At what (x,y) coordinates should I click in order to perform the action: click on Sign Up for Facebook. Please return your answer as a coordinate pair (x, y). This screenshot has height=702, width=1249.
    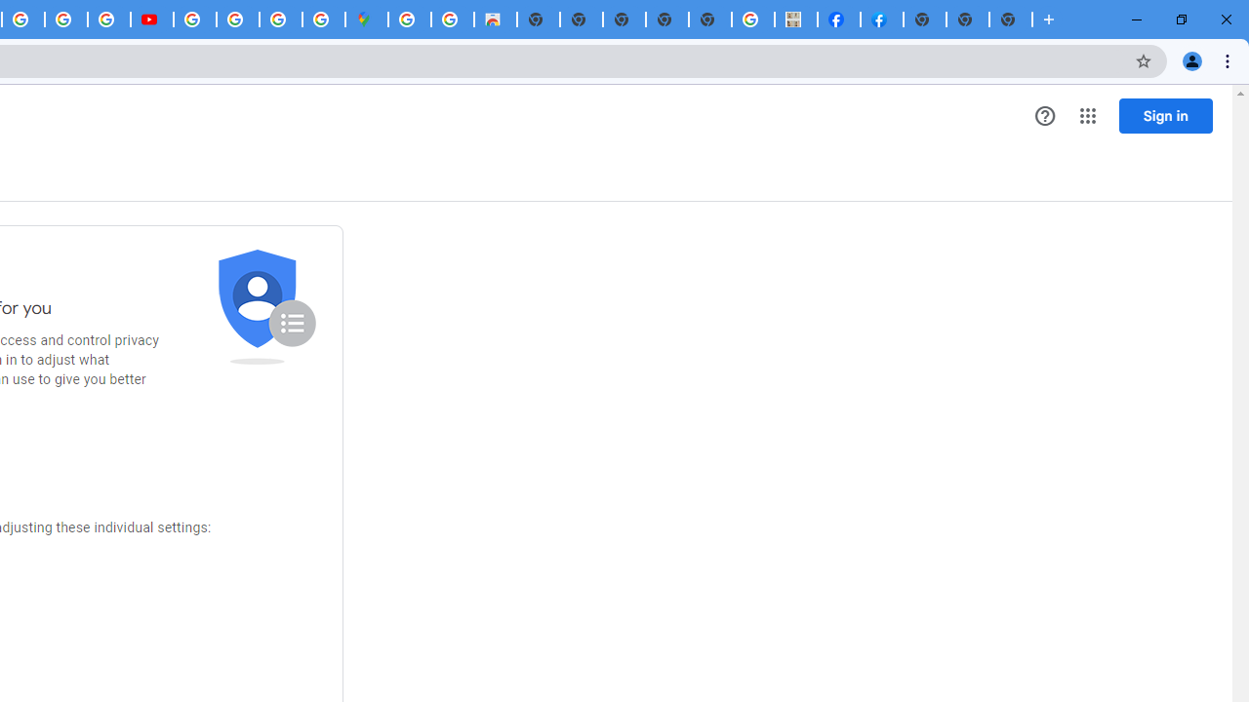
    Looking at the image, I should click on (881, 19).